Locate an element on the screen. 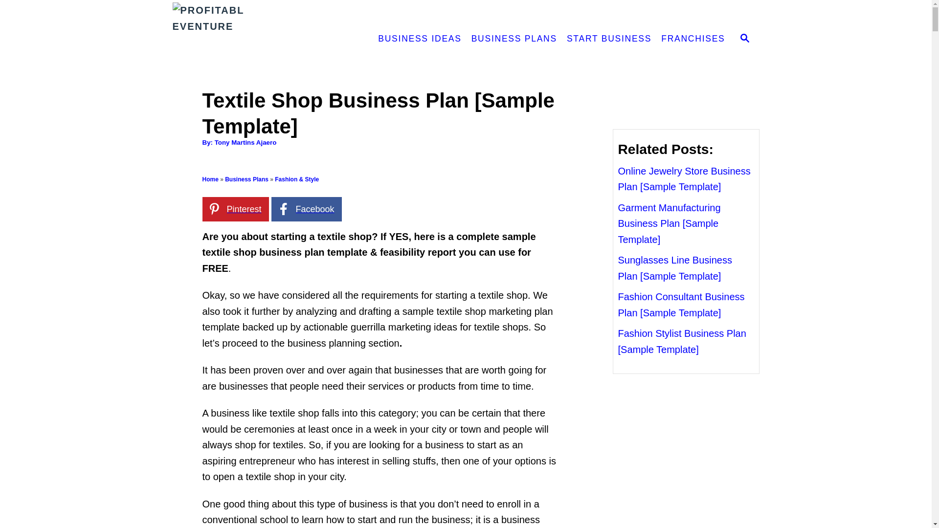 The width and height of the screenshot is (939, 528). Pinterest is located at coordinates (236, 209).